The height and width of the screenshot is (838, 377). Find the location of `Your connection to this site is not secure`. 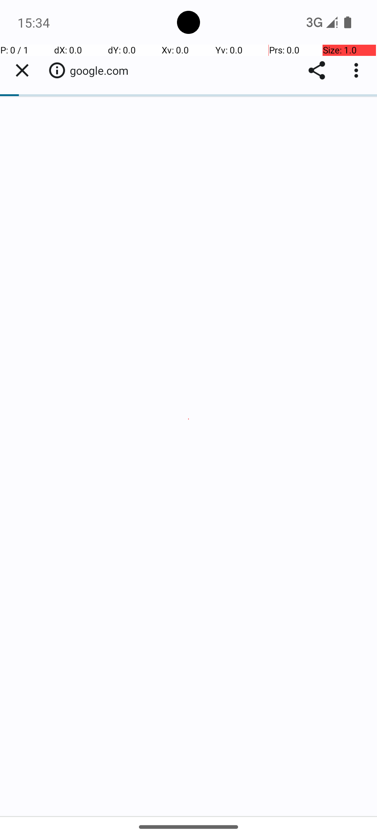

Your connection to this site is not secure is located at coordinates (57, 70).